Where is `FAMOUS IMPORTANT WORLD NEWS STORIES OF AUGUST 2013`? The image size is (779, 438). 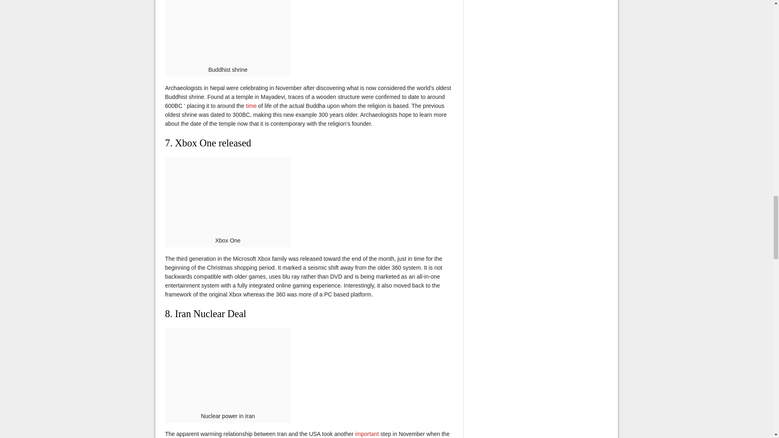 FAMOUS IMPORTANT WORLD NEWS STORIES OF AUGUST 2013 is located at coordinates (367, 434).